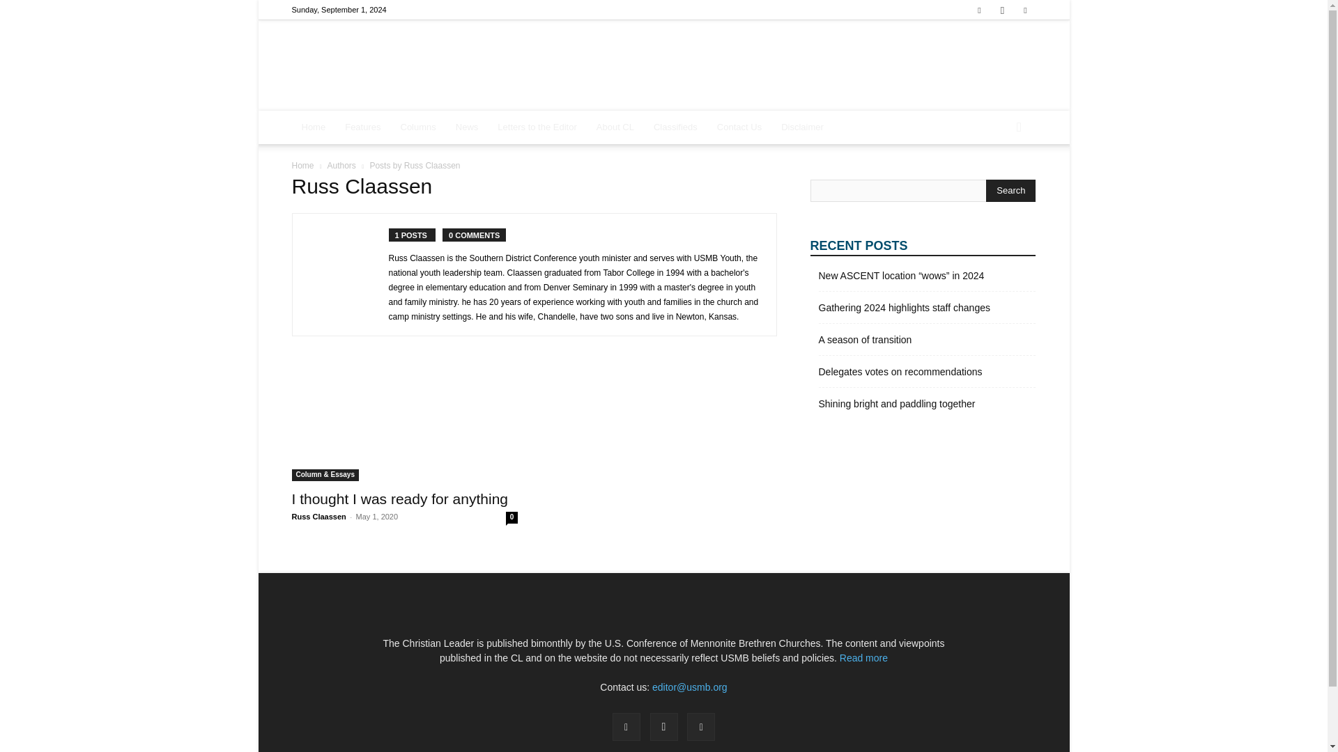 This screenshot has width=1338, height=752. What do you see at coordinates (1002, 10) in the screenshot?
I see `Instagram` at bounding box center [1002, 10].